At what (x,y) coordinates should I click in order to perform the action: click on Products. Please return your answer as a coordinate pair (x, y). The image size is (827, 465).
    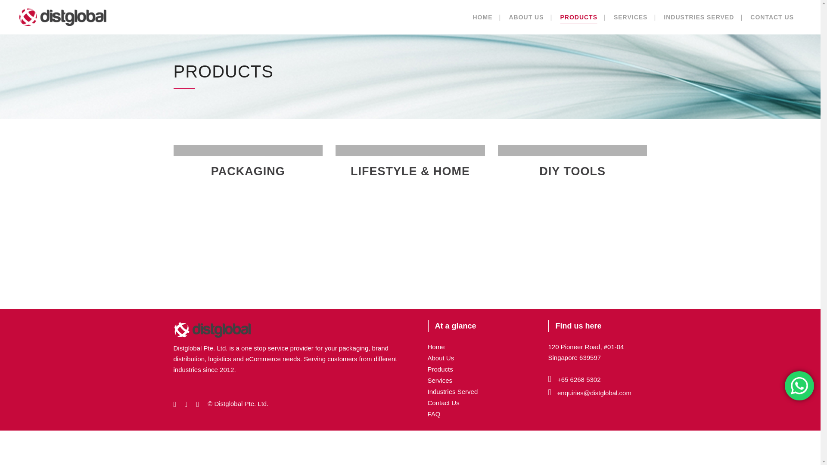
    Looking at the image, I should click on (440, 369).